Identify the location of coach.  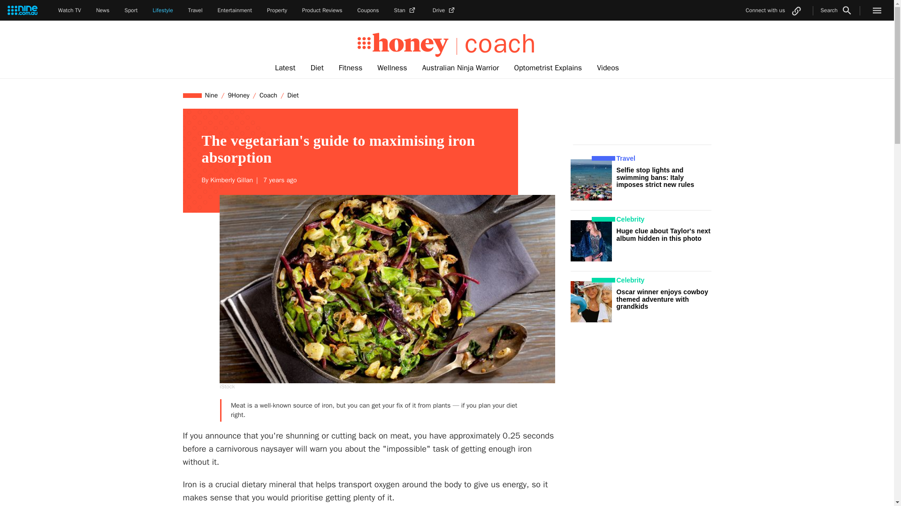
(496, 44).